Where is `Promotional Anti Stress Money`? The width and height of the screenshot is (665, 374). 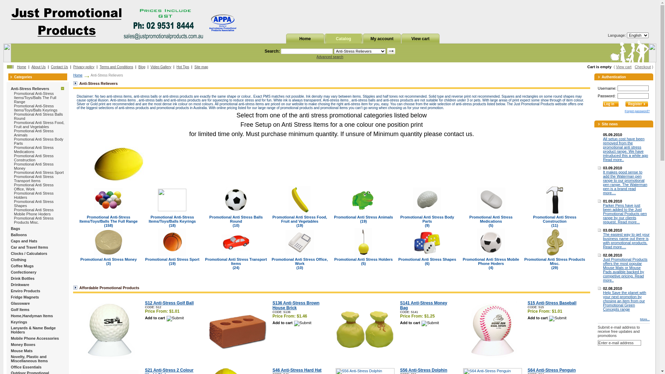 Promotional Anti Stress Money is located at coordinates (34, 166).